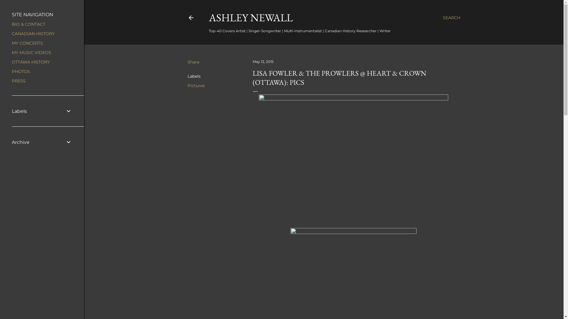  I want to click on OTTAWA HISTORY, so click(31, 62).